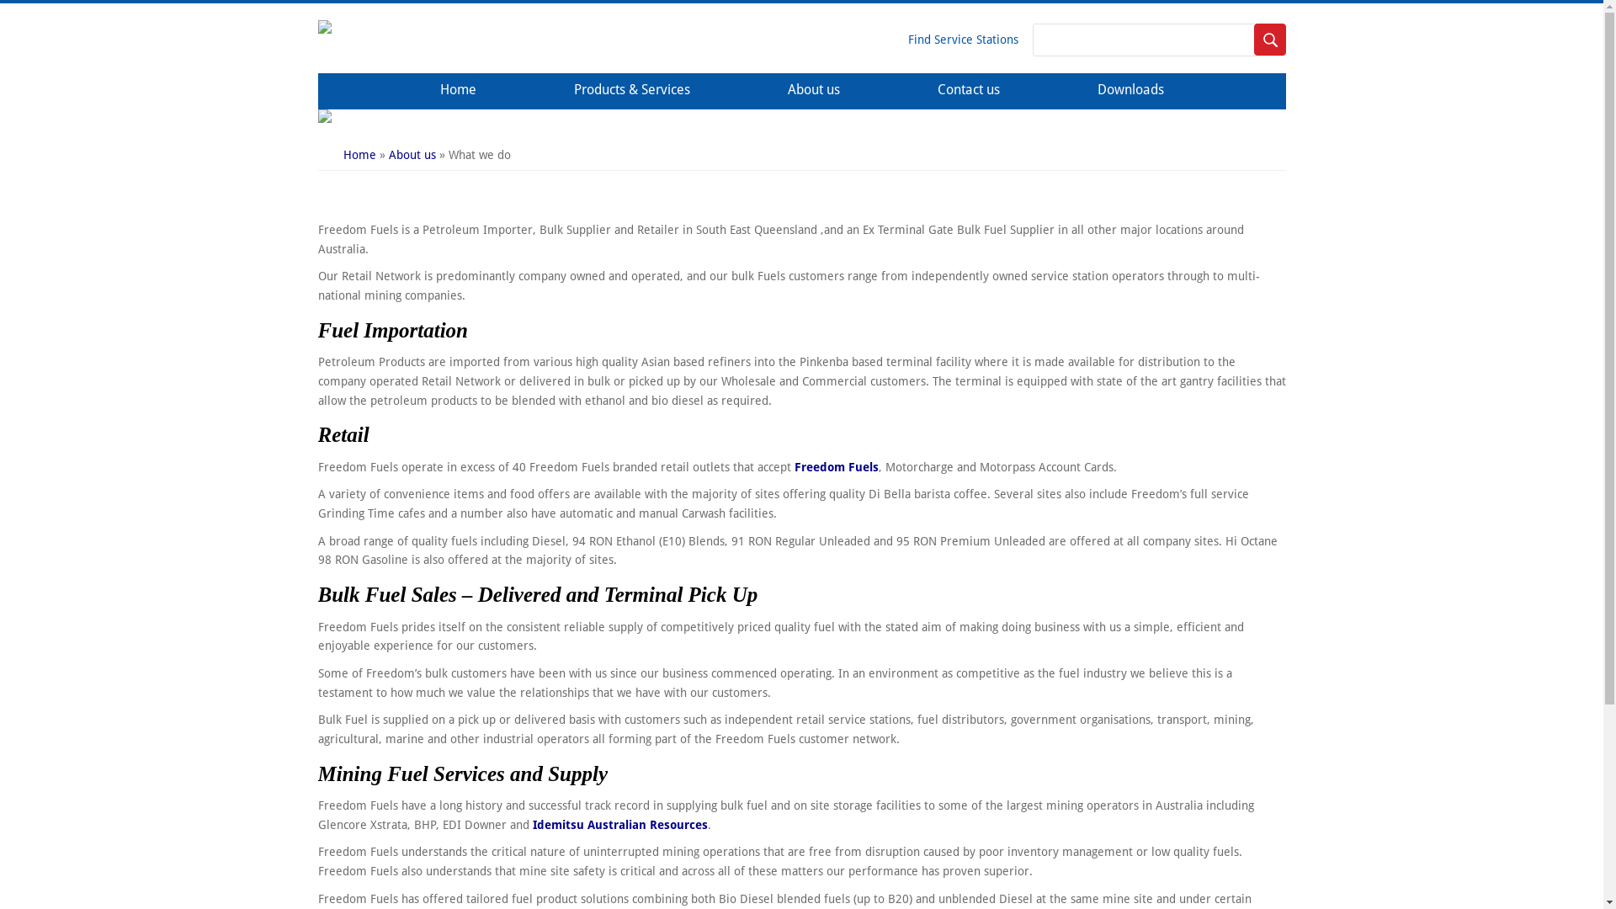  What do you see at coordinates (1158, 40) in the screenshot?
I see `Enter the terms you wish to search for.` at bounding box center [1158, 40].